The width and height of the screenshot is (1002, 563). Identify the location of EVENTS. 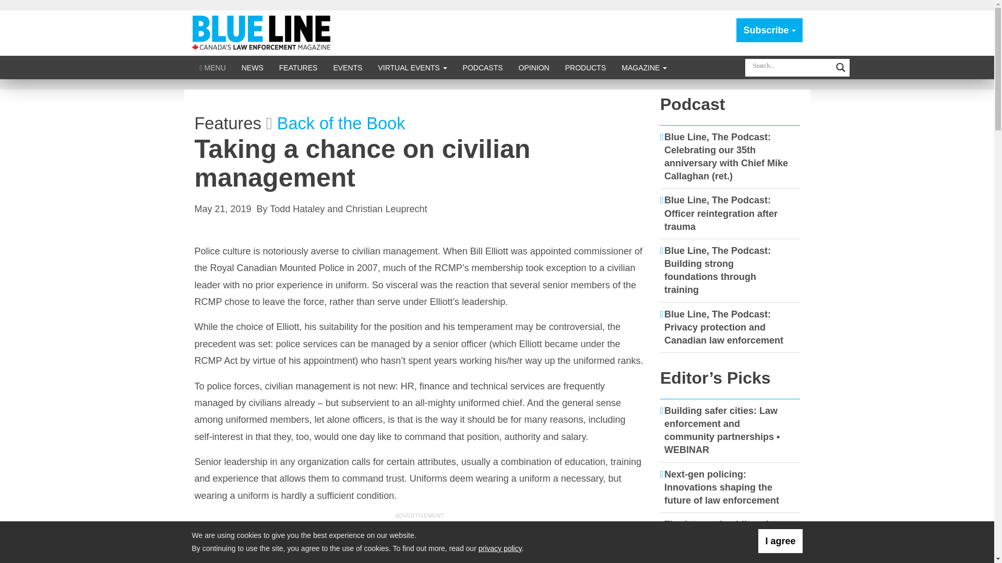
(347, 67).